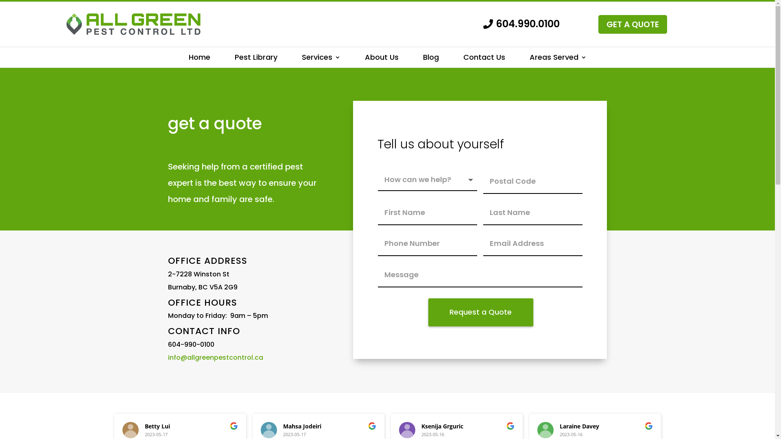  I want to click on info@allgreenpestcontrol.ca, so click(215, 358).